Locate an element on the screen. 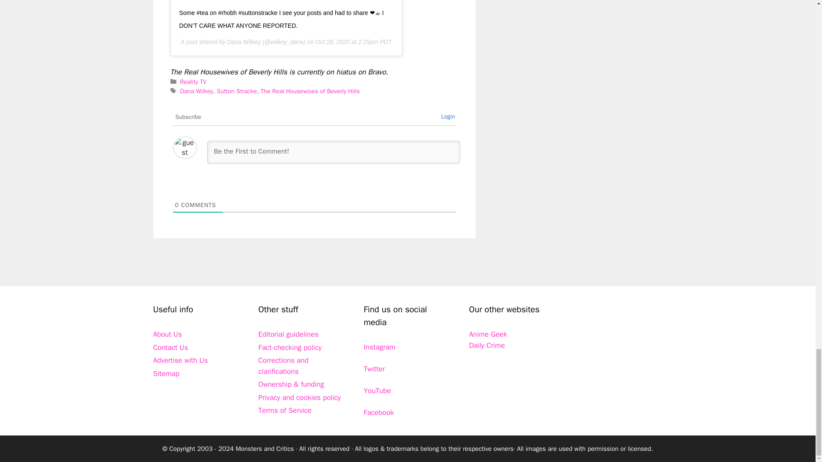 Image resolution: width=822 pixels, height=462 pixels. Privacy and cookies policy is located at coordinates (300, 397).